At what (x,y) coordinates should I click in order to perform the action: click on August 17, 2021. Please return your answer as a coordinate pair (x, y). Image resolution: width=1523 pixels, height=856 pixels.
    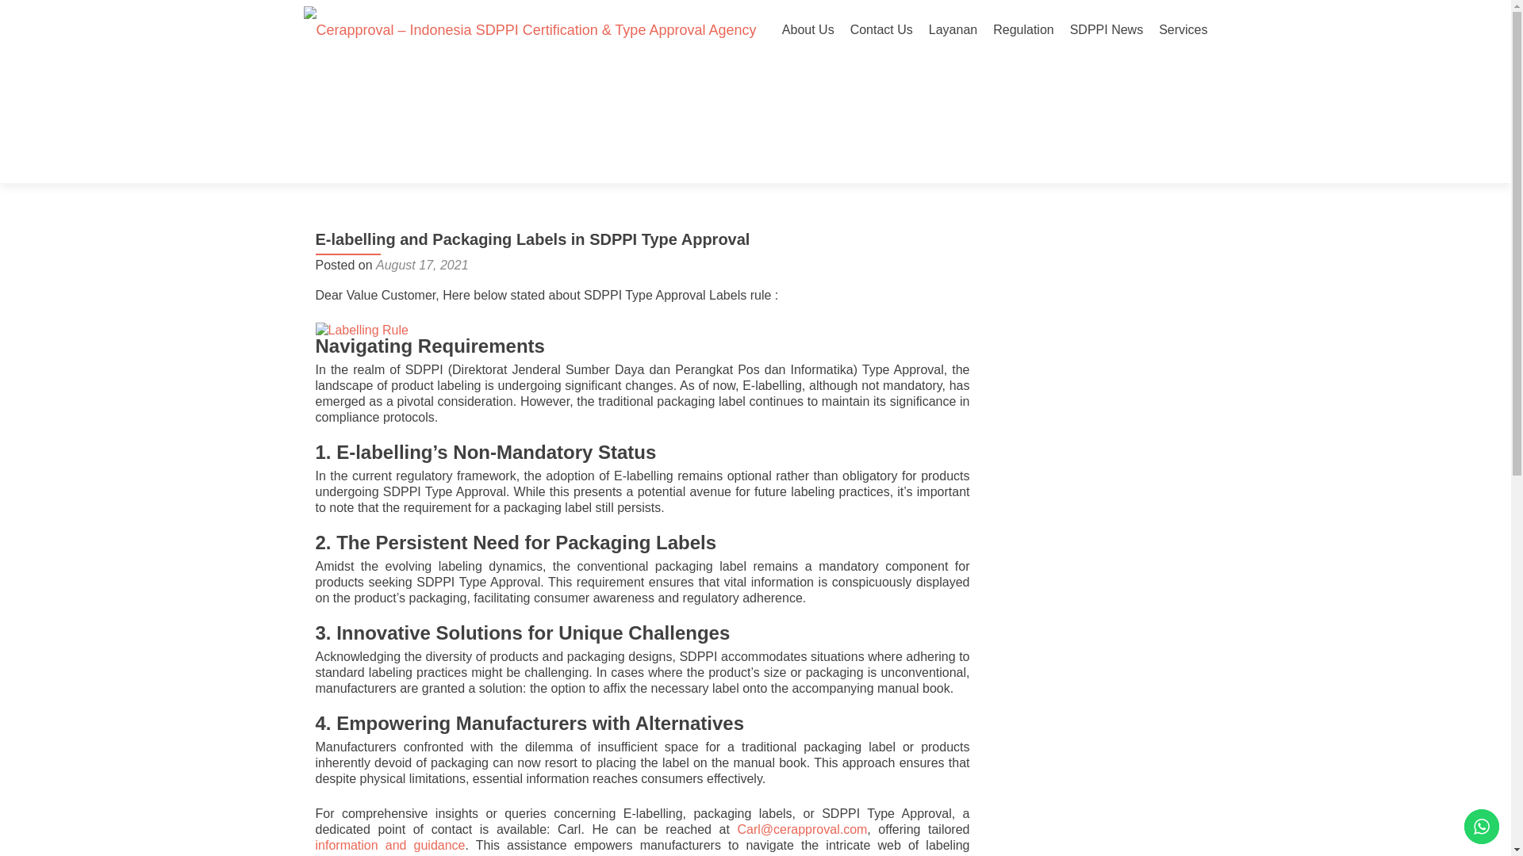
    Looking at the image, I should click on (422, 265).